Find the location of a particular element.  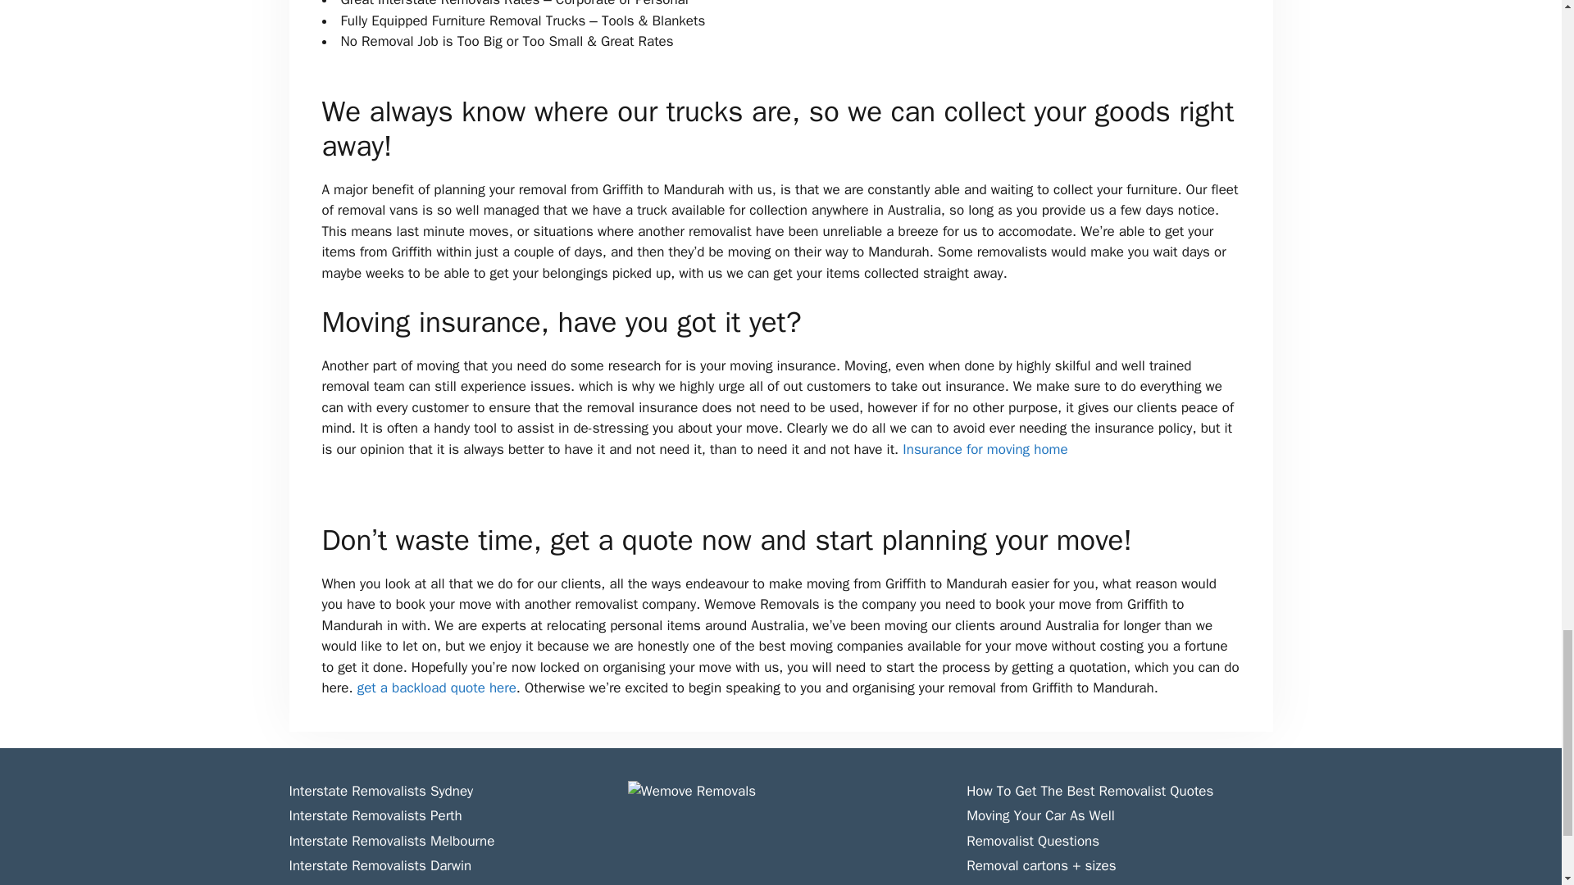

get a backload quote here is located at coordinates (436, 688).